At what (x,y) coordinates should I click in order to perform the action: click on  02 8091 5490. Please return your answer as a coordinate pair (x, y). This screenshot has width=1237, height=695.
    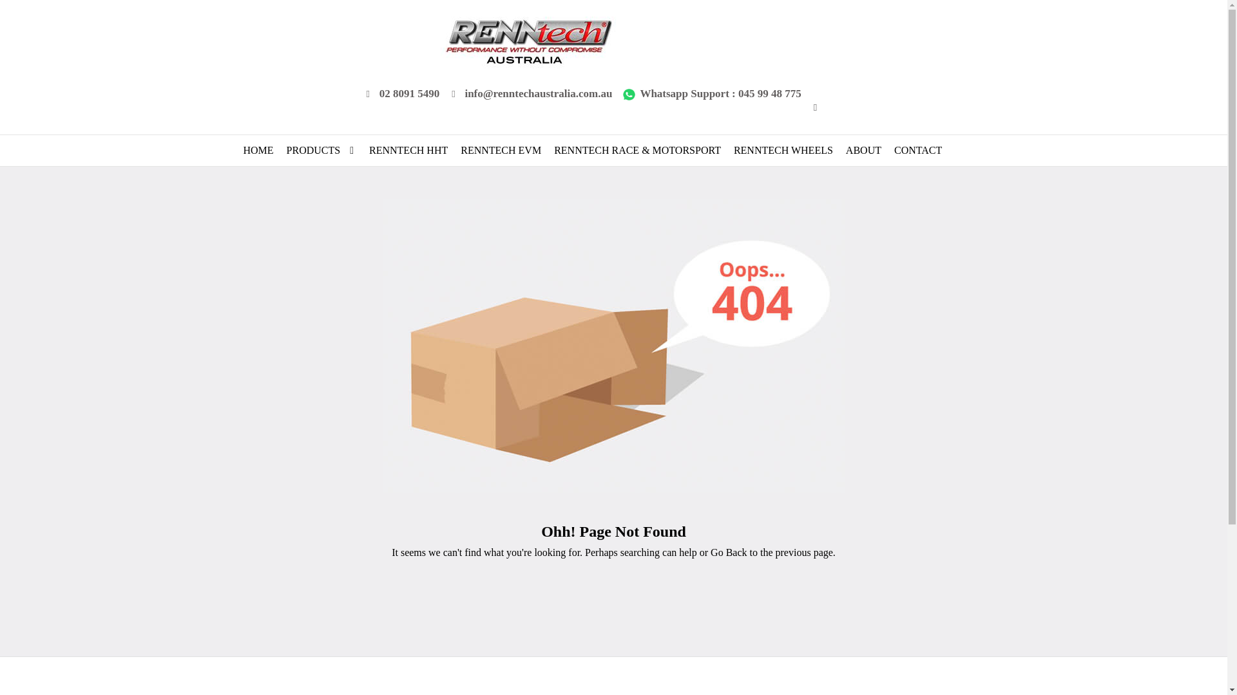
    Looking at the image, I should click on (401, 94).